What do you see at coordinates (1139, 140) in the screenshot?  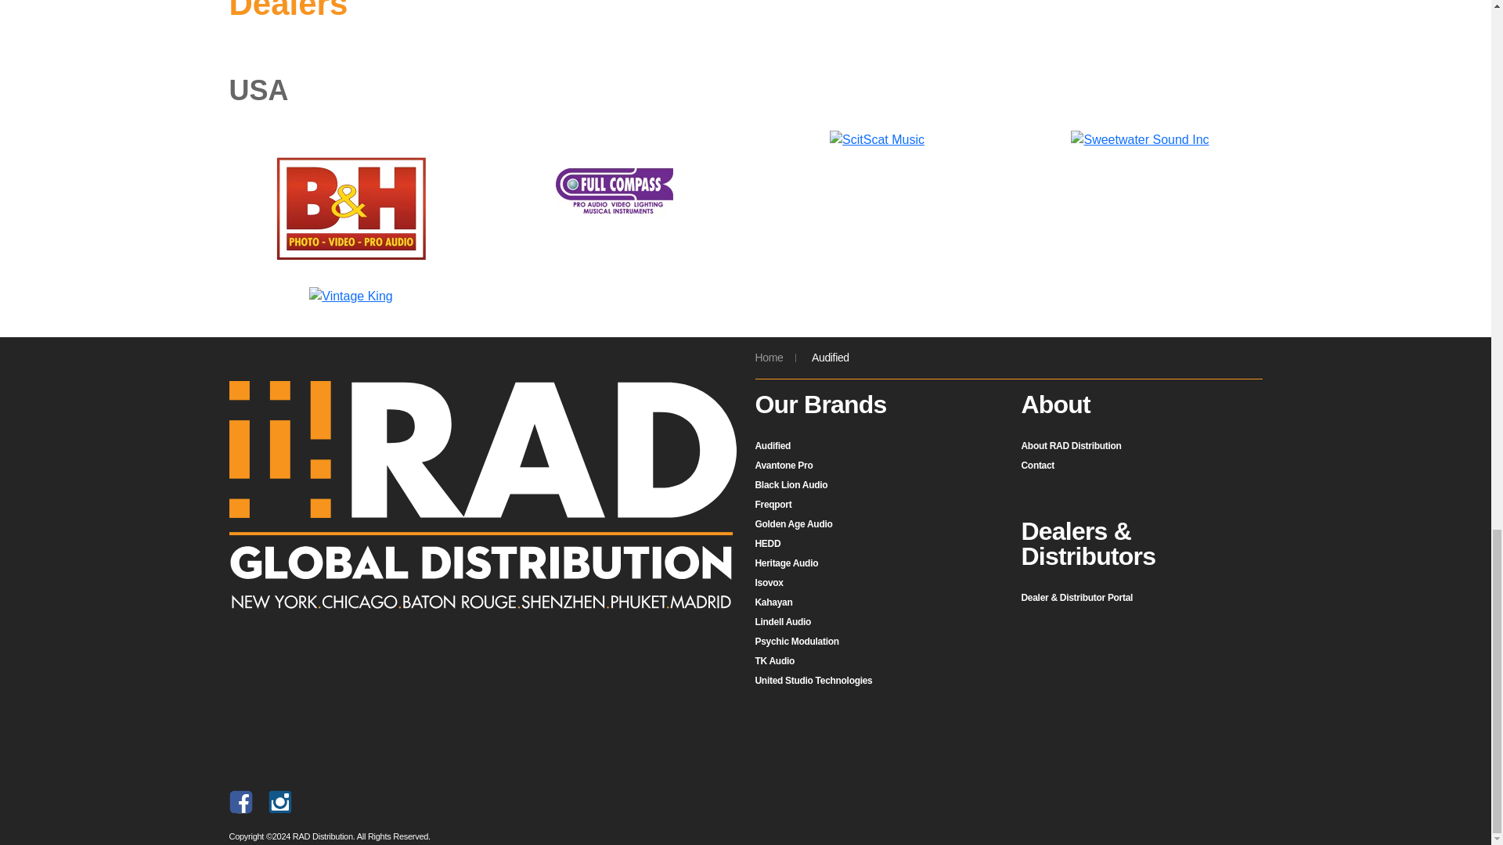 I see `Sweetwater Sound Inc` at bounding box center [1139, 140].